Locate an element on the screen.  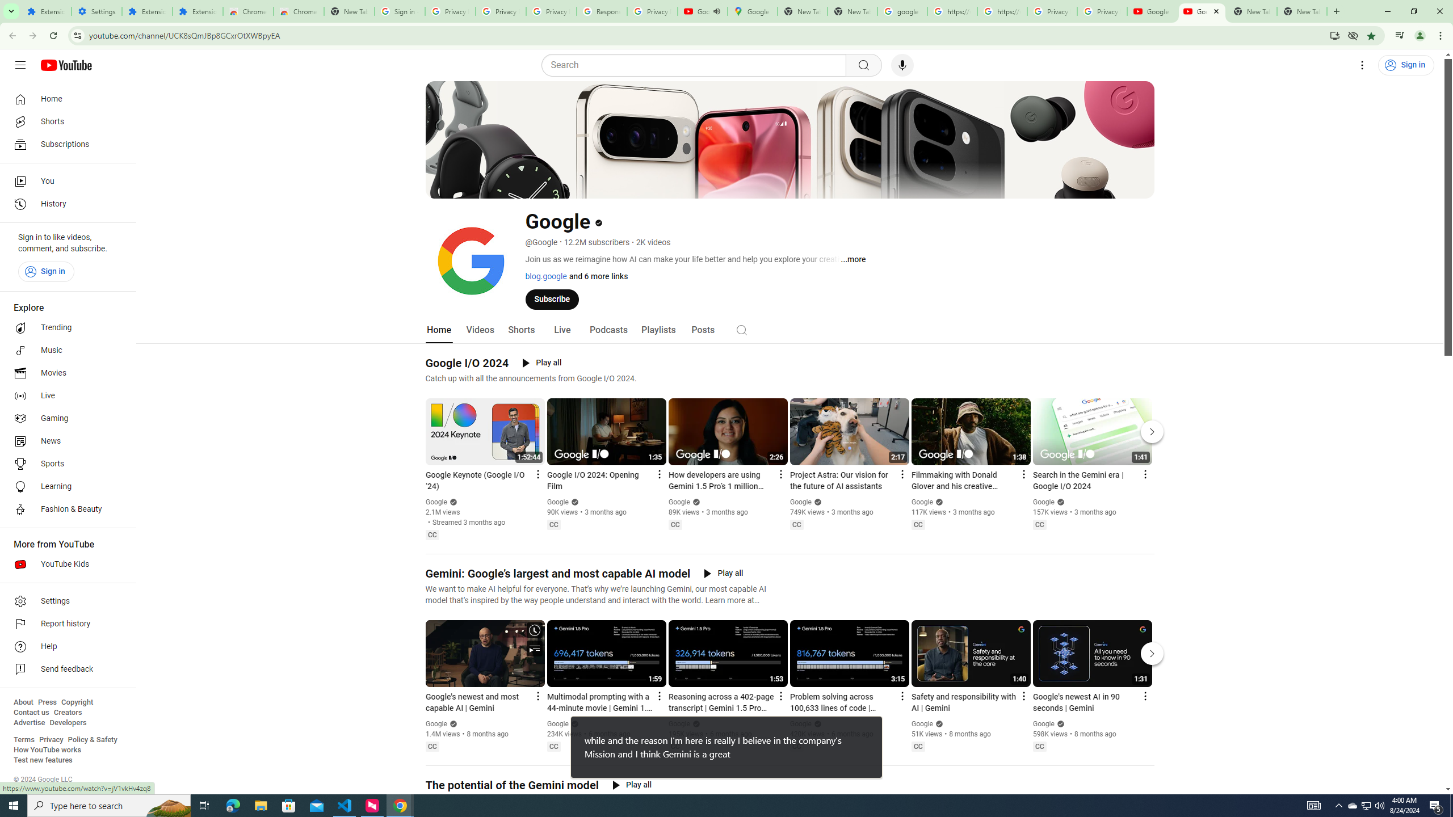
Creators is located at coordinates (68, 713).